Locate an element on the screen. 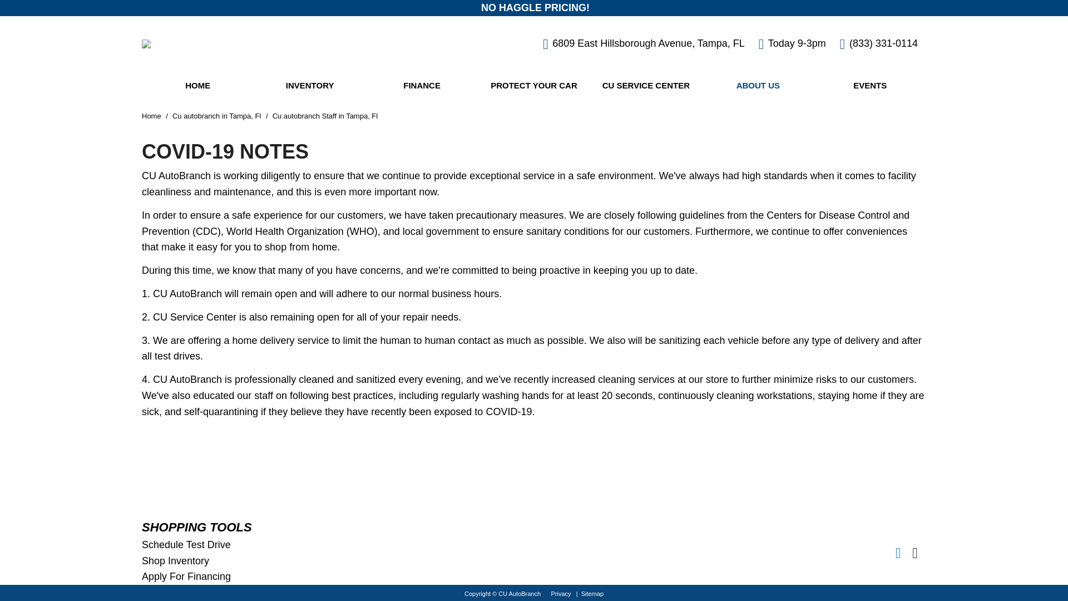  6809 East Hillsborough Avenue, Tampa, FL is located at coordinates (643, 44).